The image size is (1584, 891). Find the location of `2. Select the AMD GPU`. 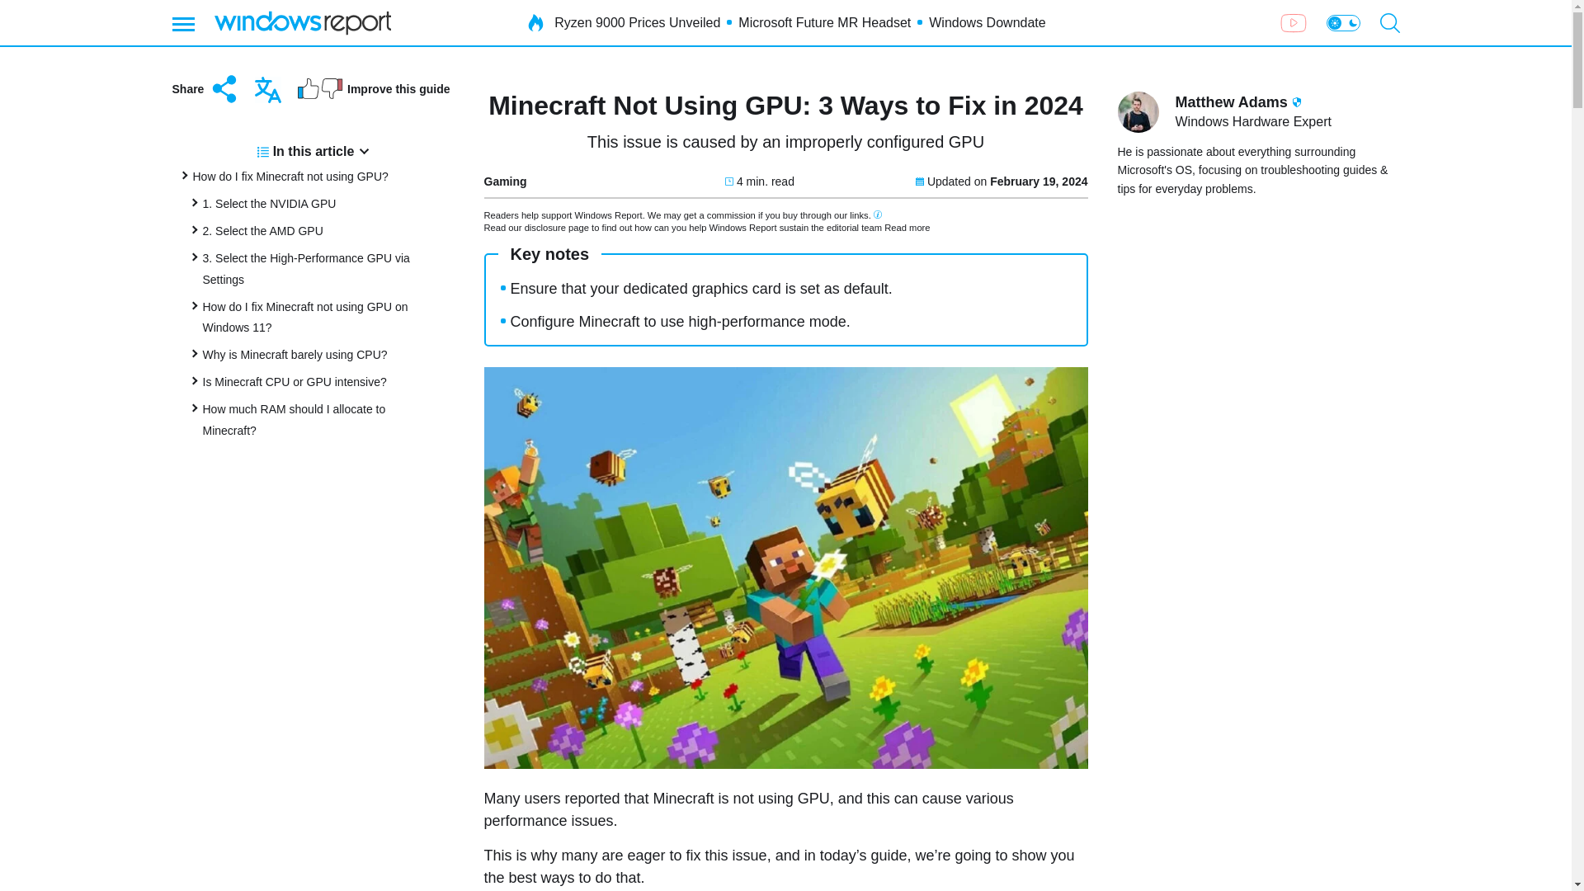

2. Select the AMD GPU is located at coordinates (262, 231).